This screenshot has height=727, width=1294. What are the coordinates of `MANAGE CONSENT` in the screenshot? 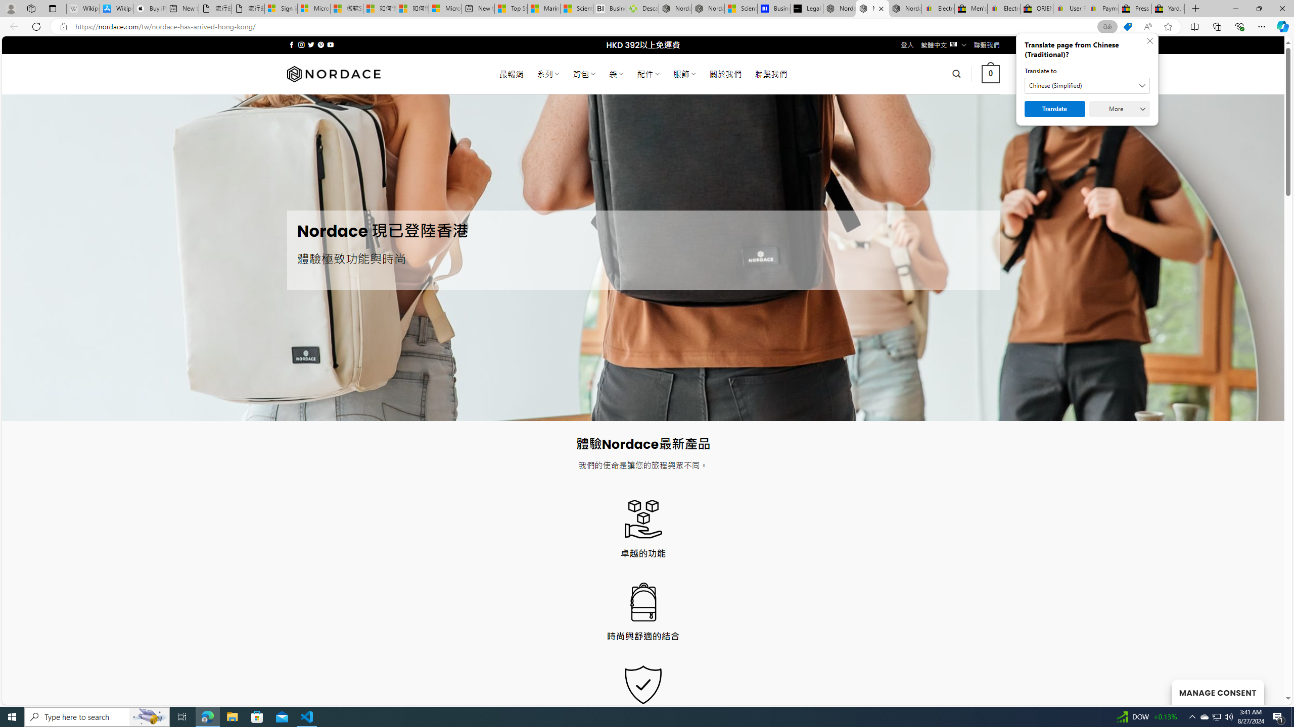 It's located at (1217, 692).